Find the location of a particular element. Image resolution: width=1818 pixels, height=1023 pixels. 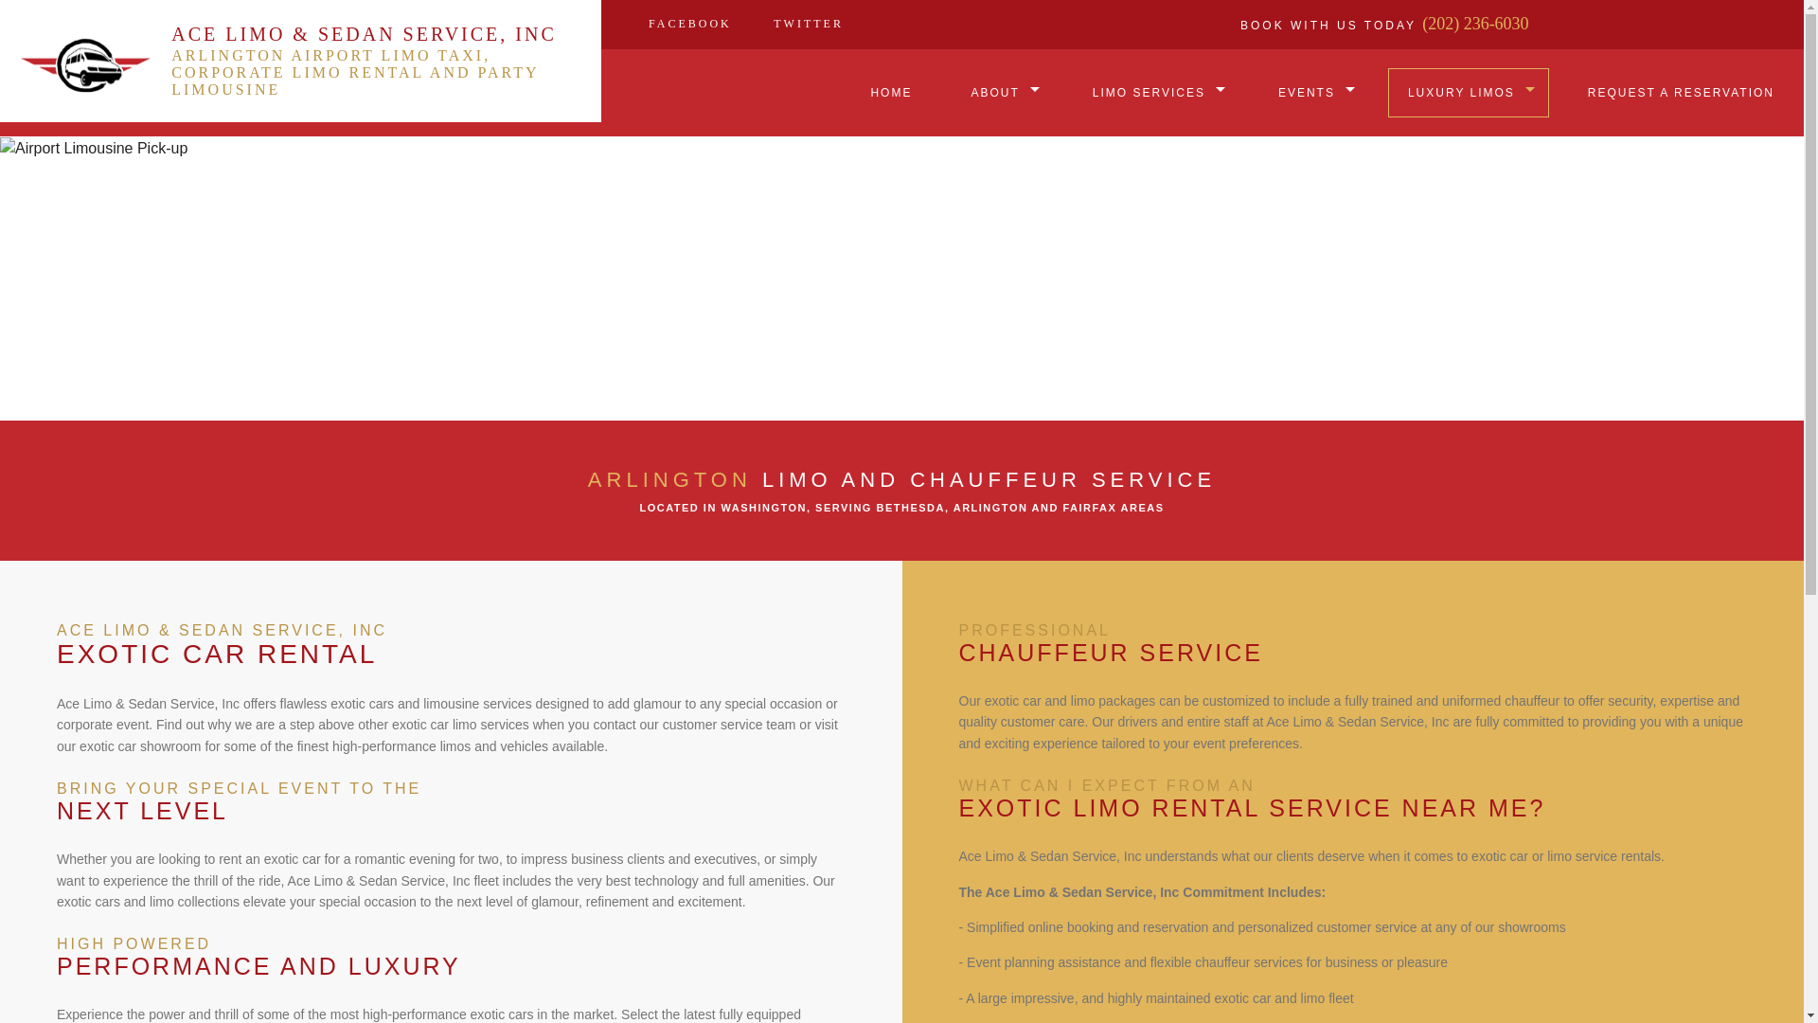

EVENTS is located at coordinates (1312, 93).